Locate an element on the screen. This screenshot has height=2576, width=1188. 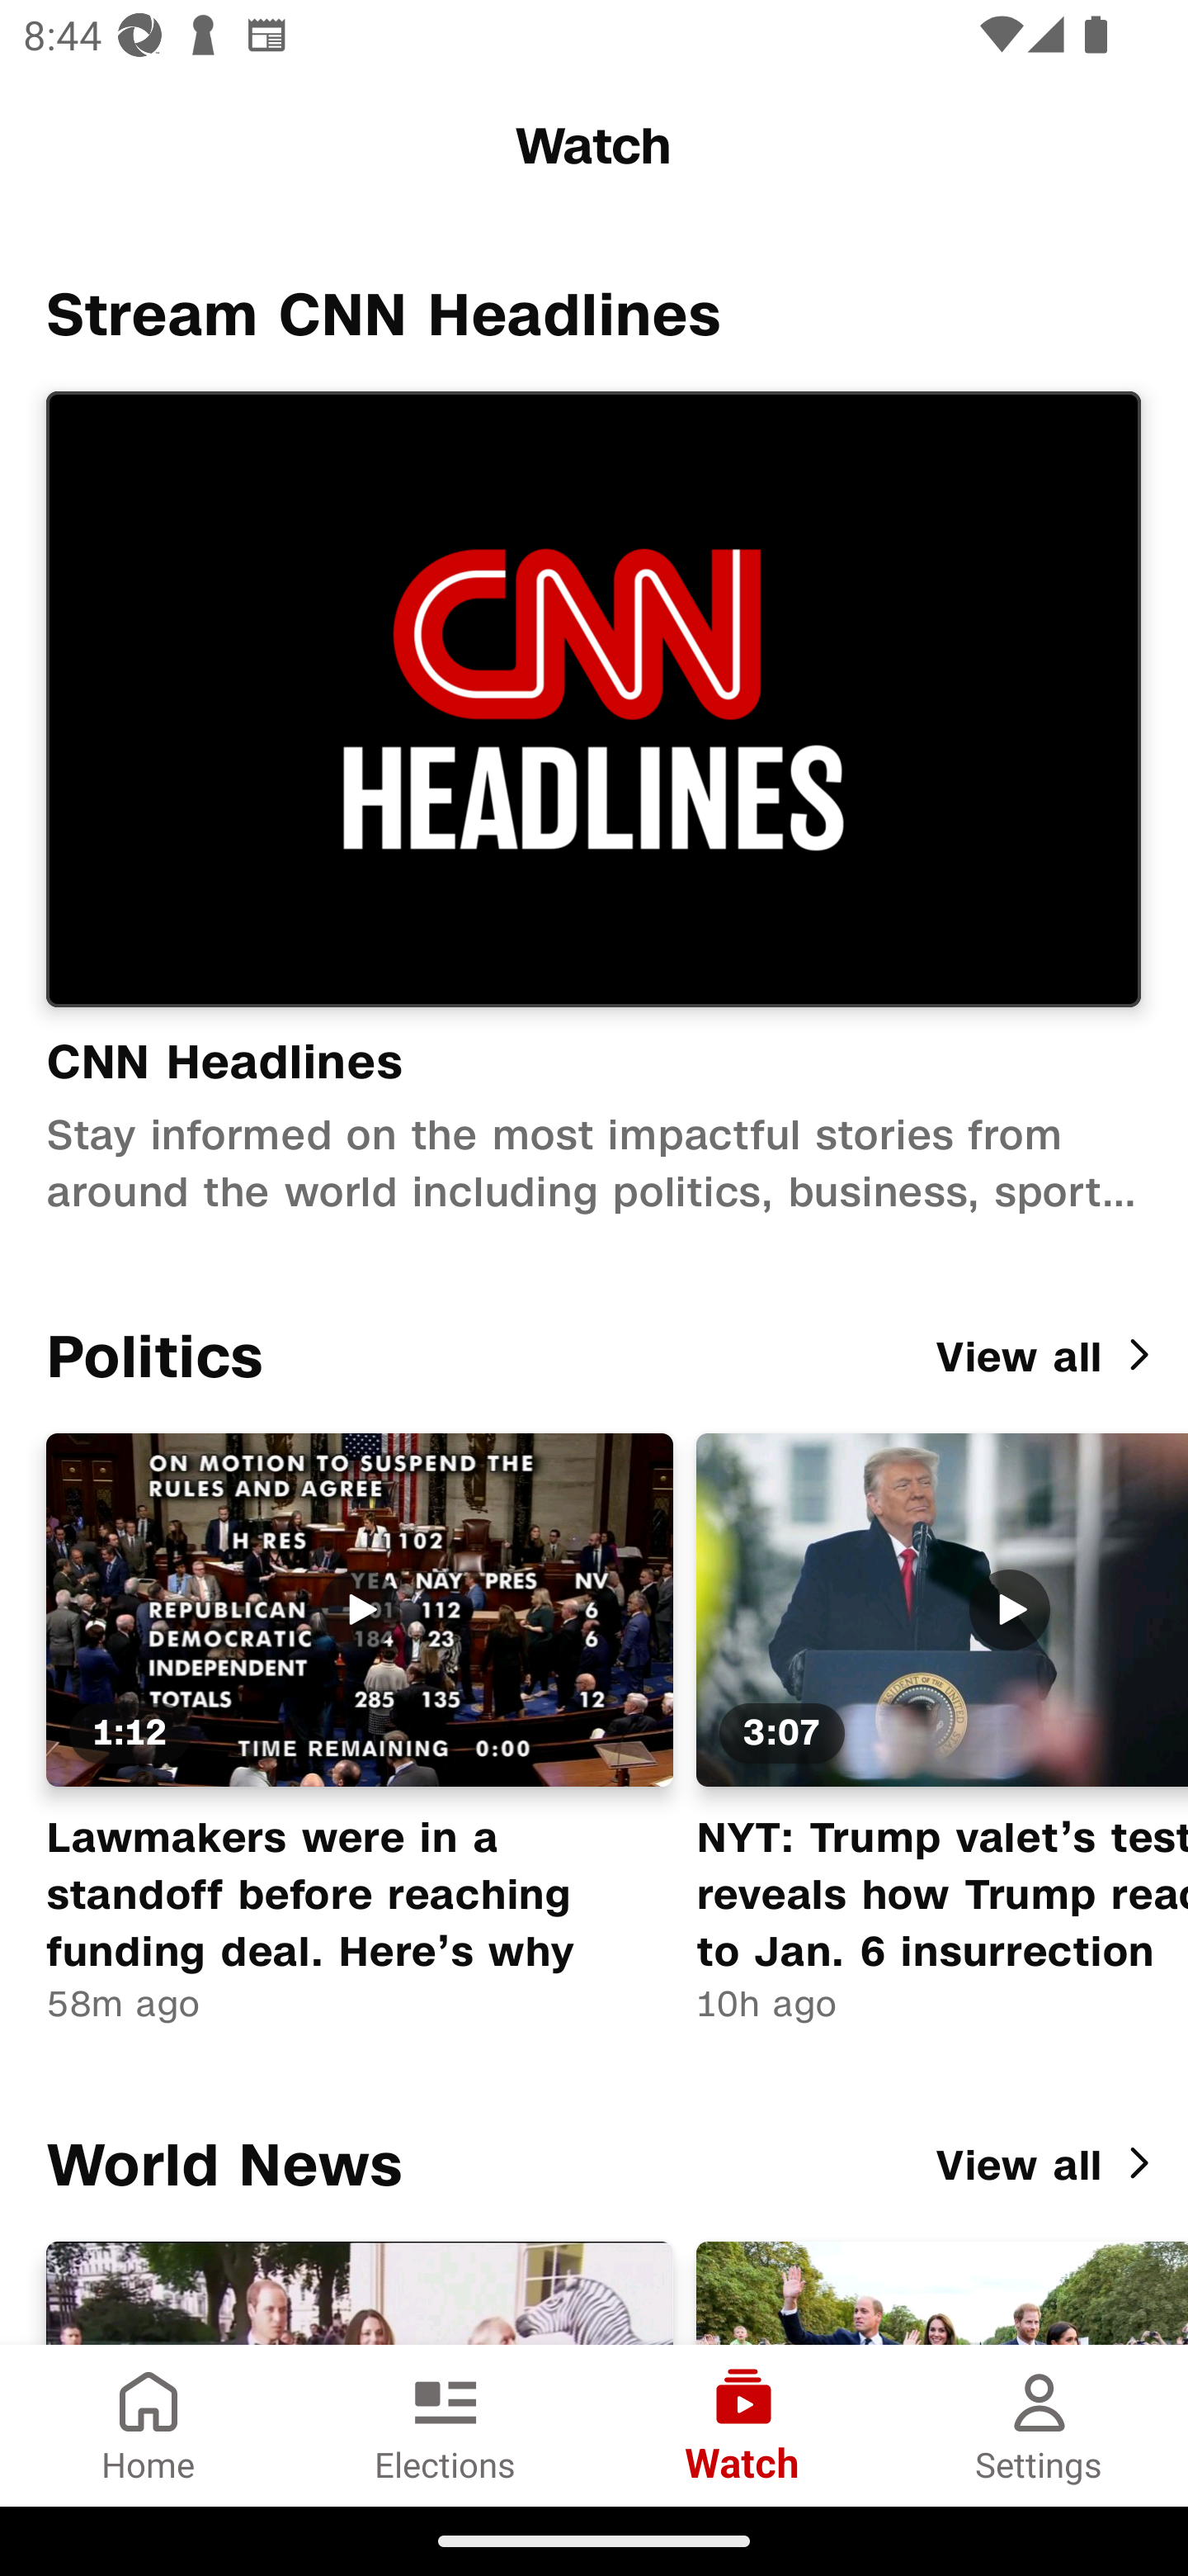
Settings is located at coordinates (1039, 2425).